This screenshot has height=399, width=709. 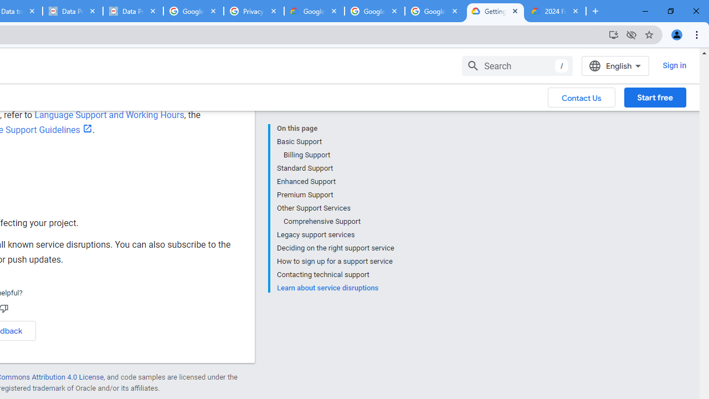 What do you see at coordinates (72, 11) in the screenshot?
I see `Data Privacy Framework` at bounding box center [72, 11].